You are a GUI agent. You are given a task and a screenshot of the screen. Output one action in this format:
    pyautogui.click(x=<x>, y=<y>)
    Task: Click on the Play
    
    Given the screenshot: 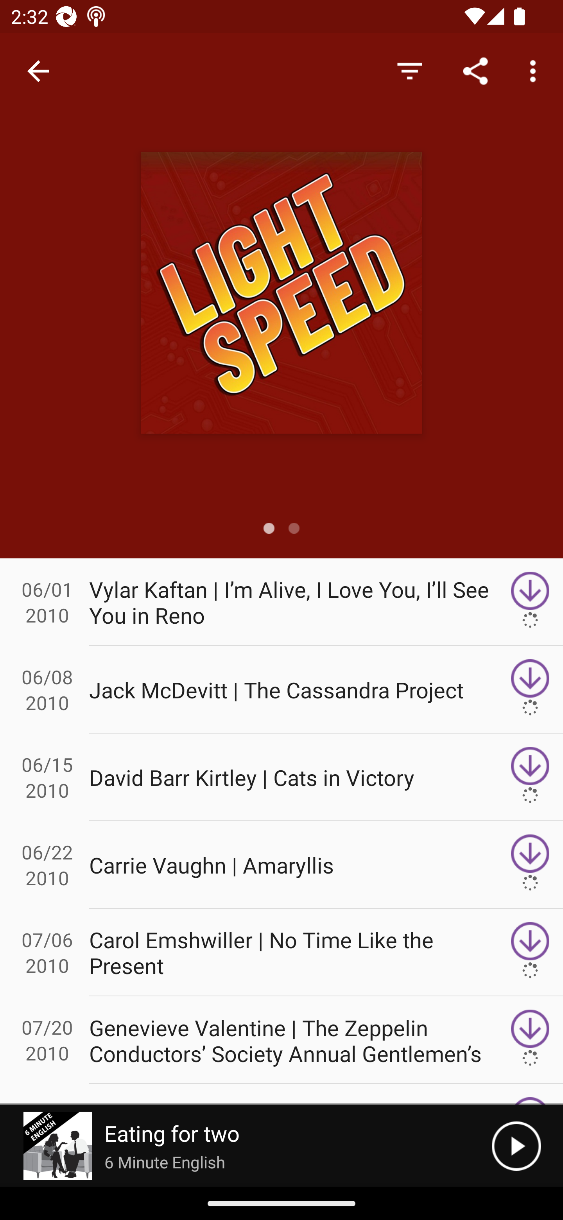 What is the action you would take?
    pyautogui.click(x=516, y=1146)
    